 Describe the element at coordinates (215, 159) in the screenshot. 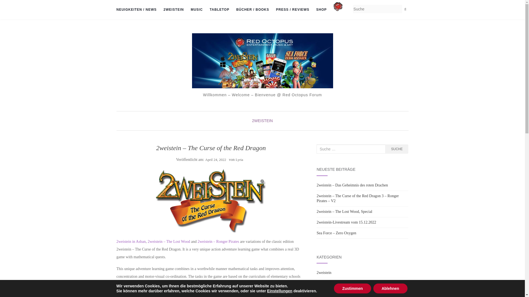

I see `April 24, 2022` at that location.